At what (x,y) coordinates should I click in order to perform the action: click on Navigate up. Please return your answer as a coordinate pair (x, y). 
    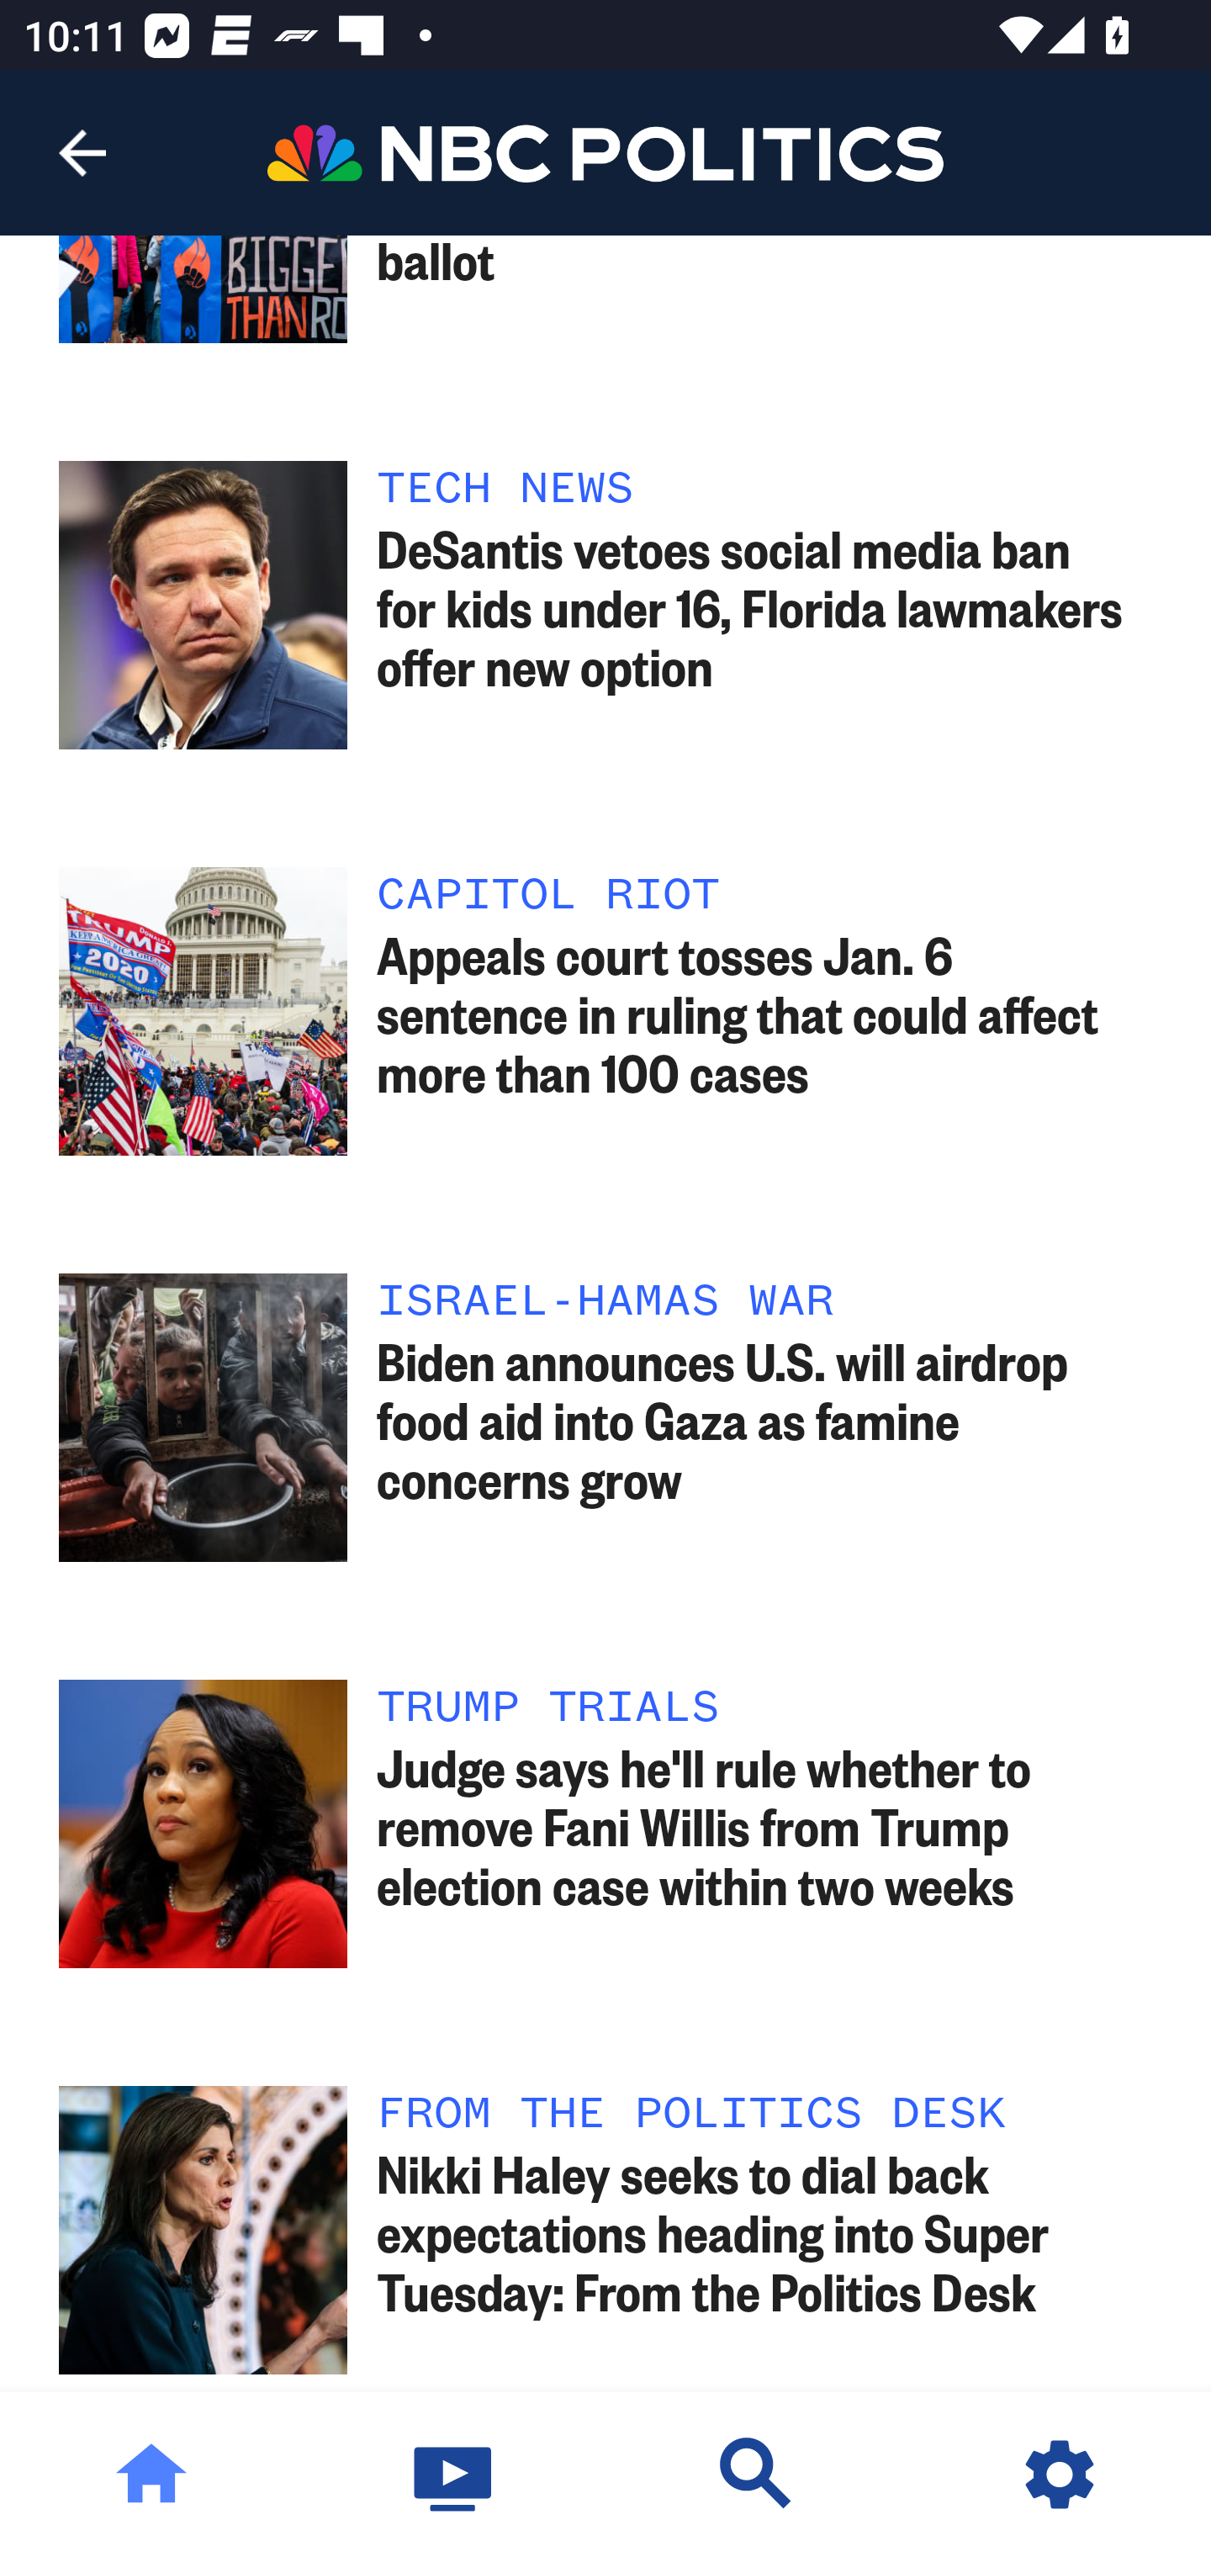
    Looking at the image, I should click on (82, 153).